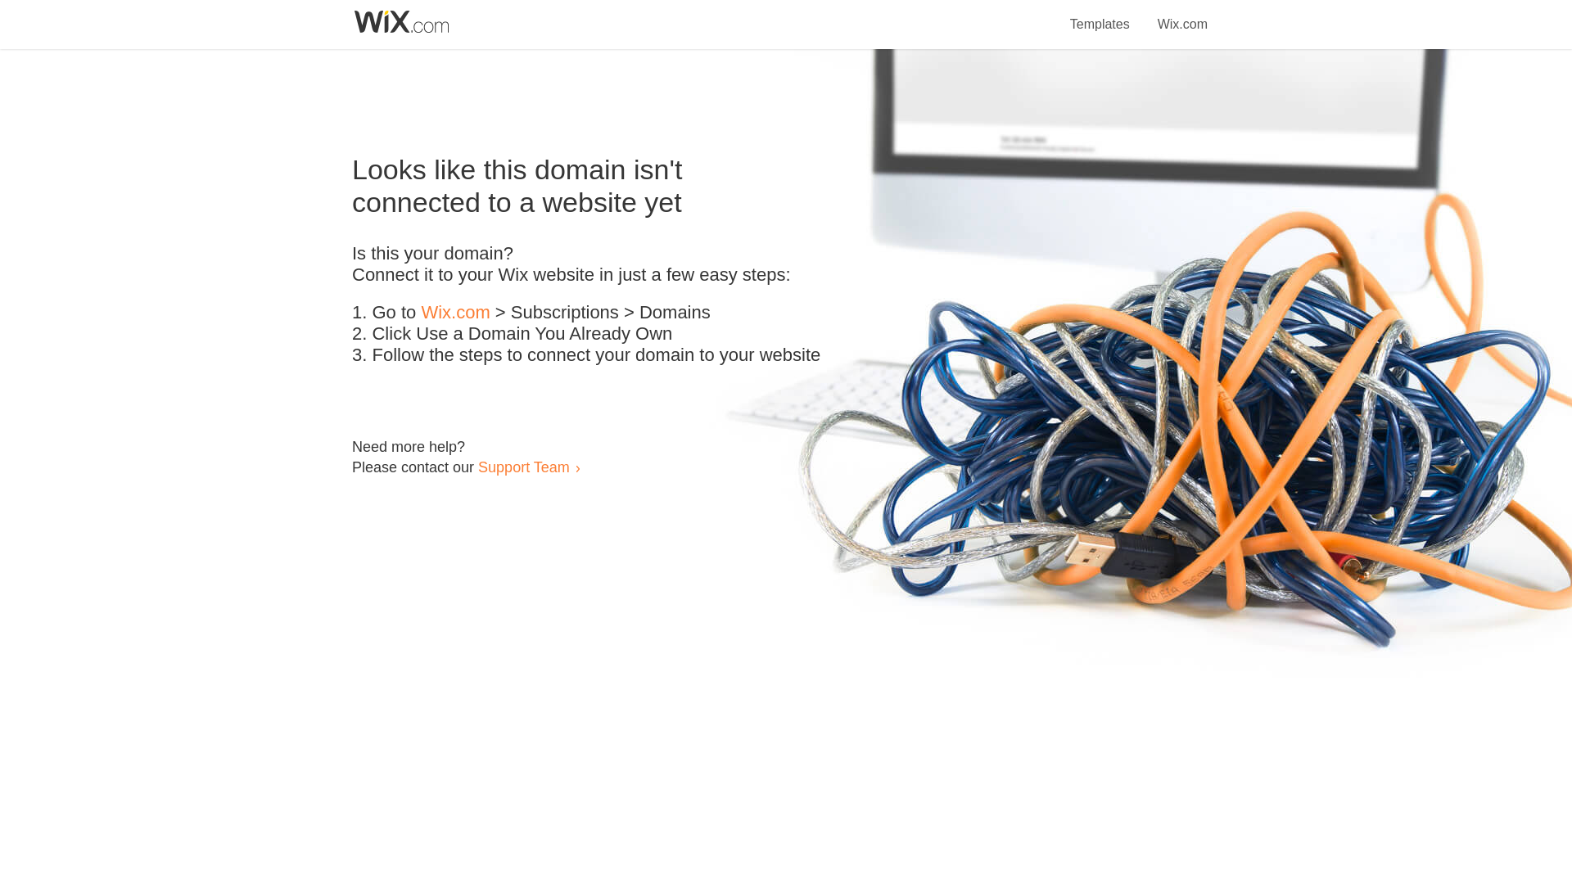 Image resolution: width=1572 pixels, height=884 pixels. Describe the element at coordinates (523, 467) in the screenshot. I see `Support Team` at that location.